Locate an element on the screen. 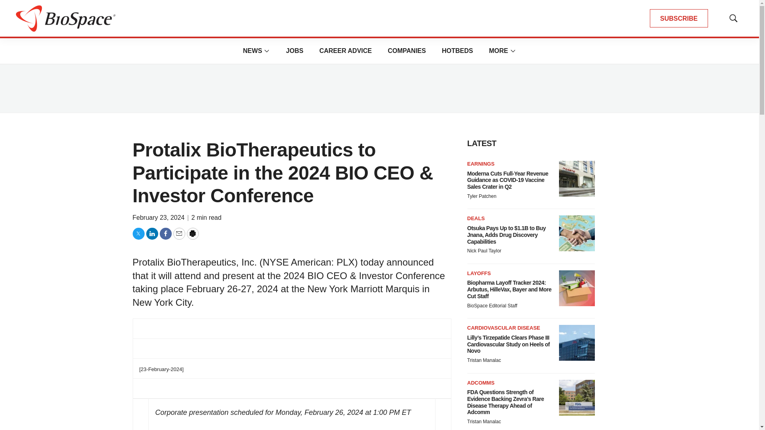  NEWS is located at coordinates (253, 51).